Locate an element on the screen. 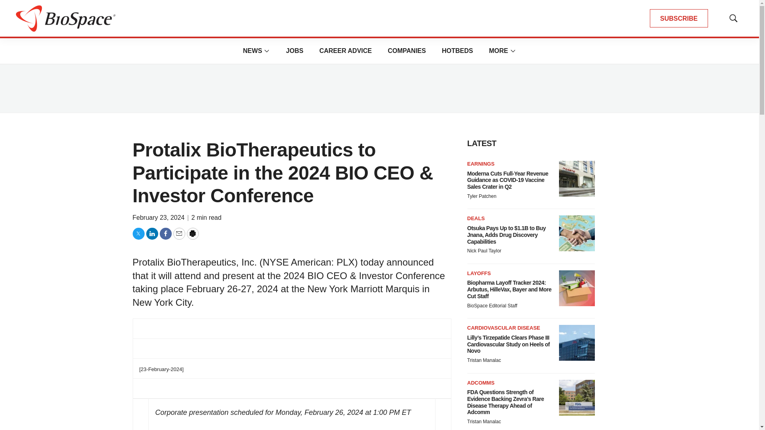  NEWS is located at coordinates (253, 51).